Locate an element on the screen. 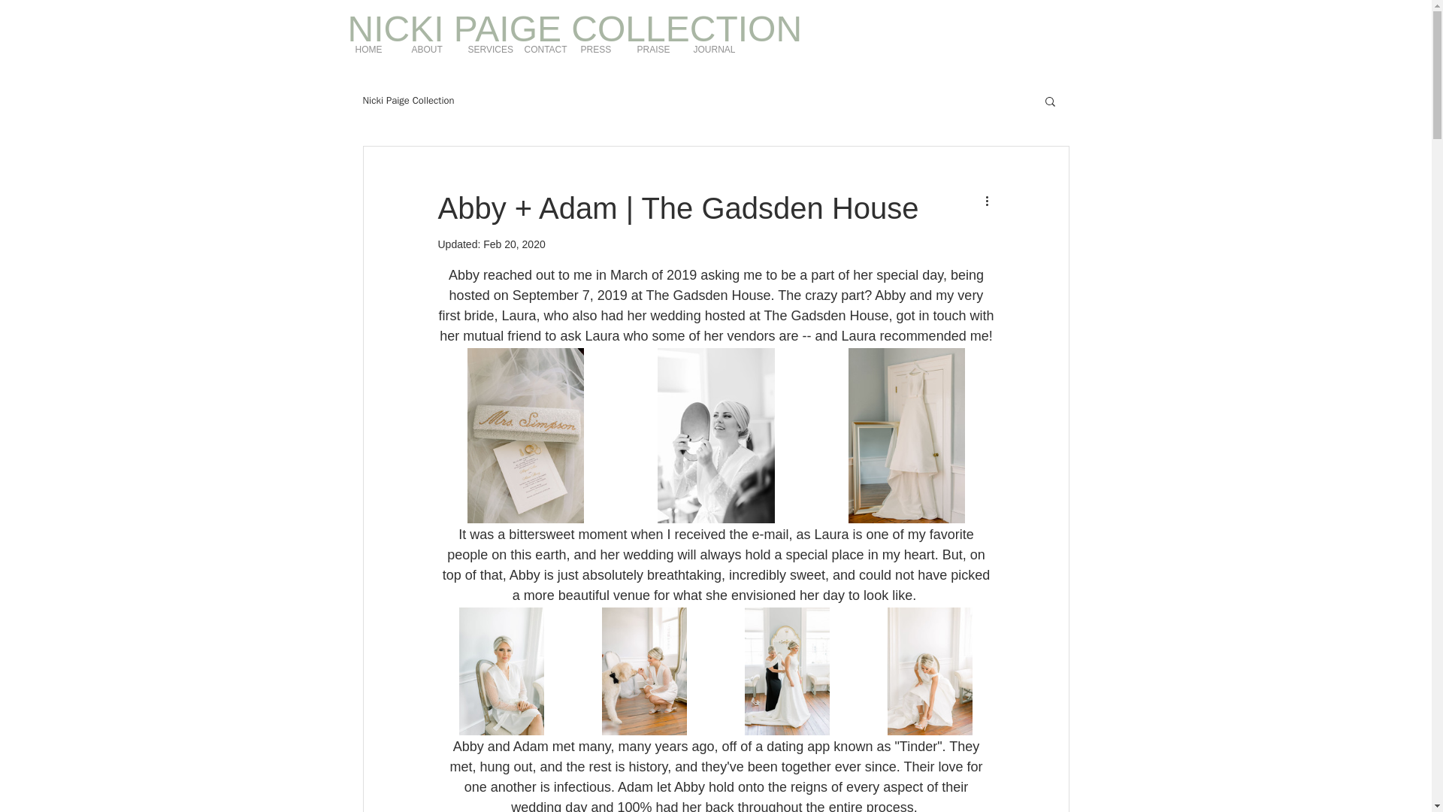 This screenshot has width=1443, height=812. CONTACT is located at coordinates (544, 50).